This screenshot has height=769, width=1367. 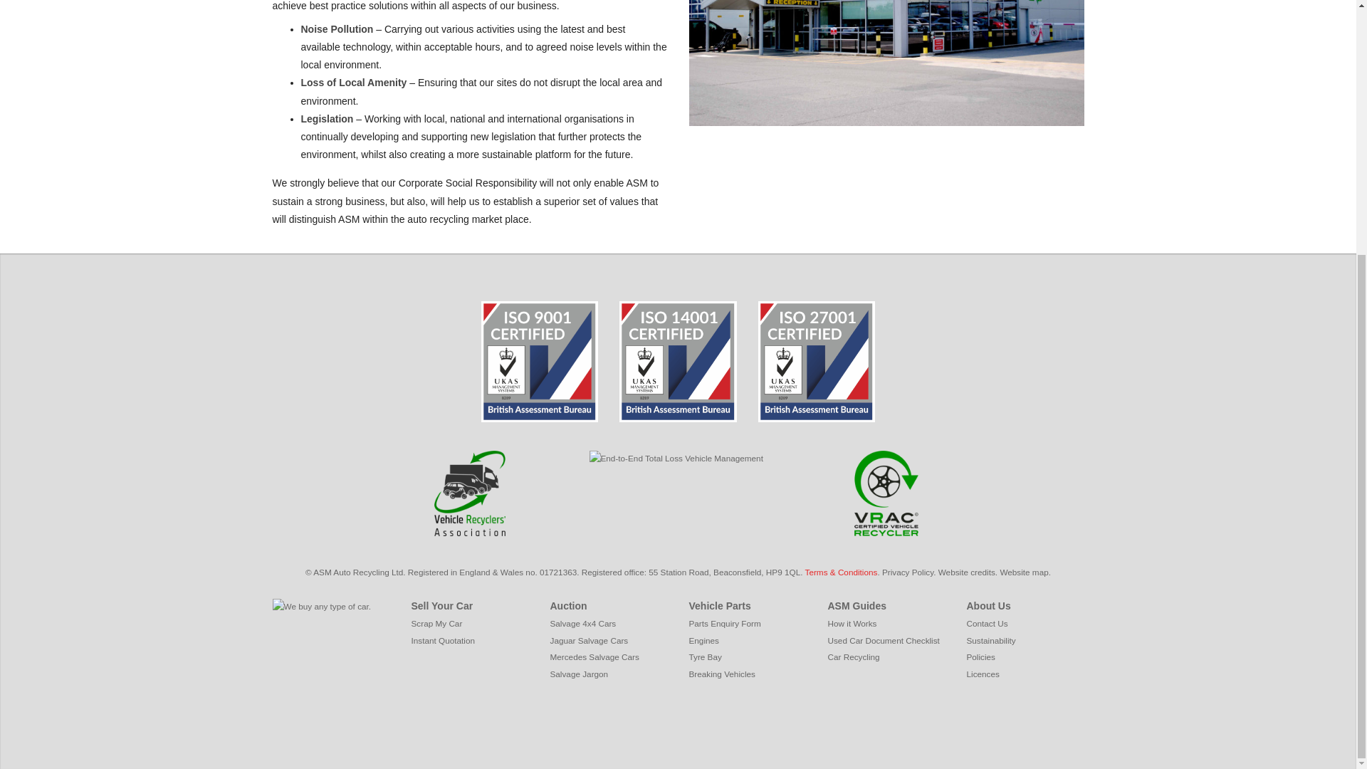 I want to click on Vehicle Parts, so click(x=719, y=605).